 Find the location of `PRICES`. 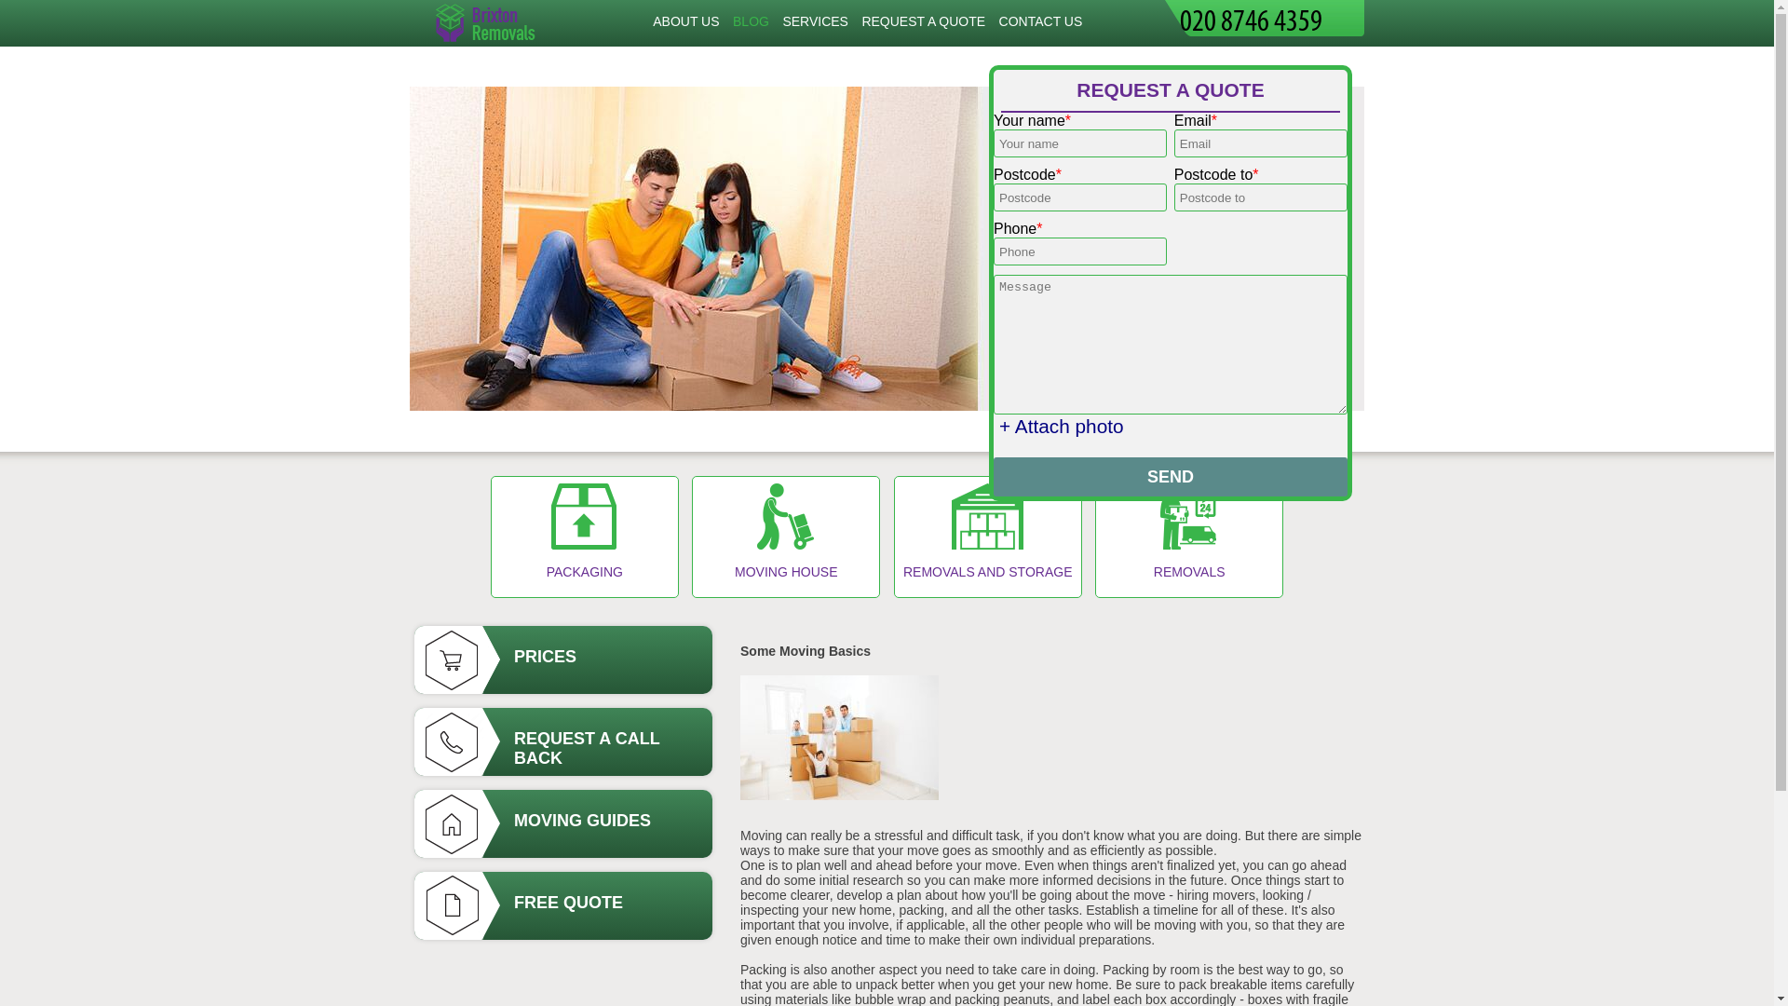

PRICES is located at coordinates (562, 659).